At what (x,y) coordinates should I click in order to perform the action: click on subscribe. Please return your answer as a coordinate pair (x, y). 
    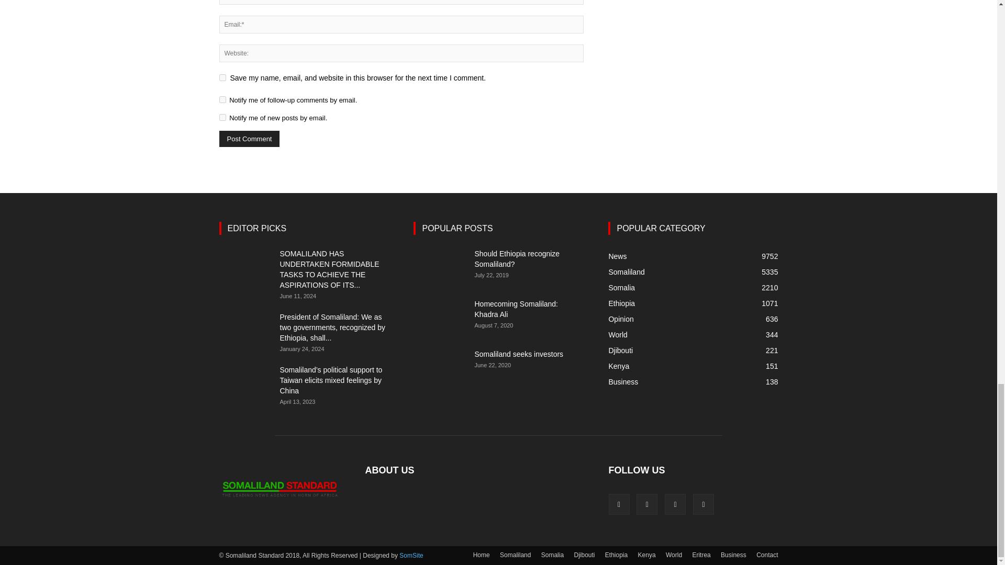
    Looking at the image, I should click on (222, 99).